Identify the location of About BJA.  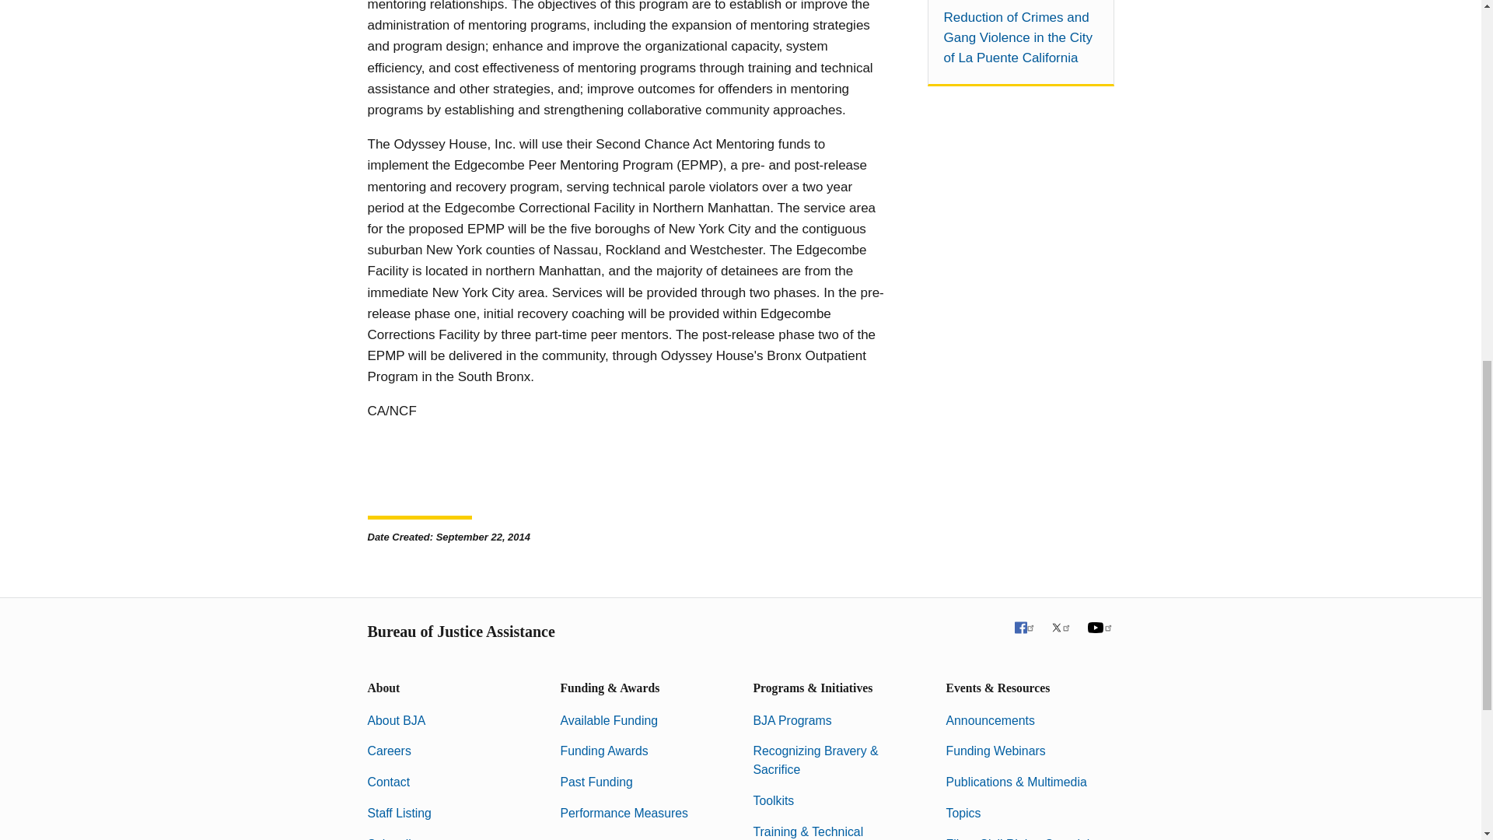
(397, 720).